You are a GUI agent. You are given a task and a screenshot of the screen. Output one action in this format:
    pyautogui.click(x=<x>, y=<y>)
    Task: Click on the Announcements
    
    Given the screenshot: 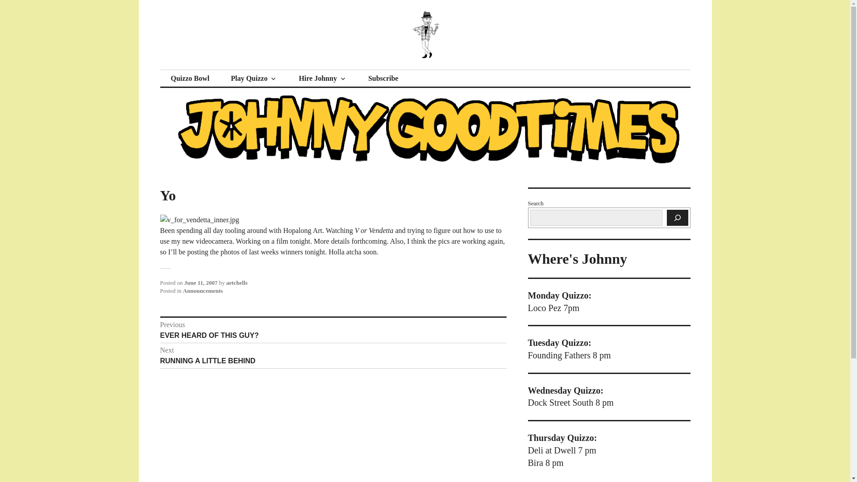 What is the action you would take?
    pyautogui.click(x=203, y=290)
    